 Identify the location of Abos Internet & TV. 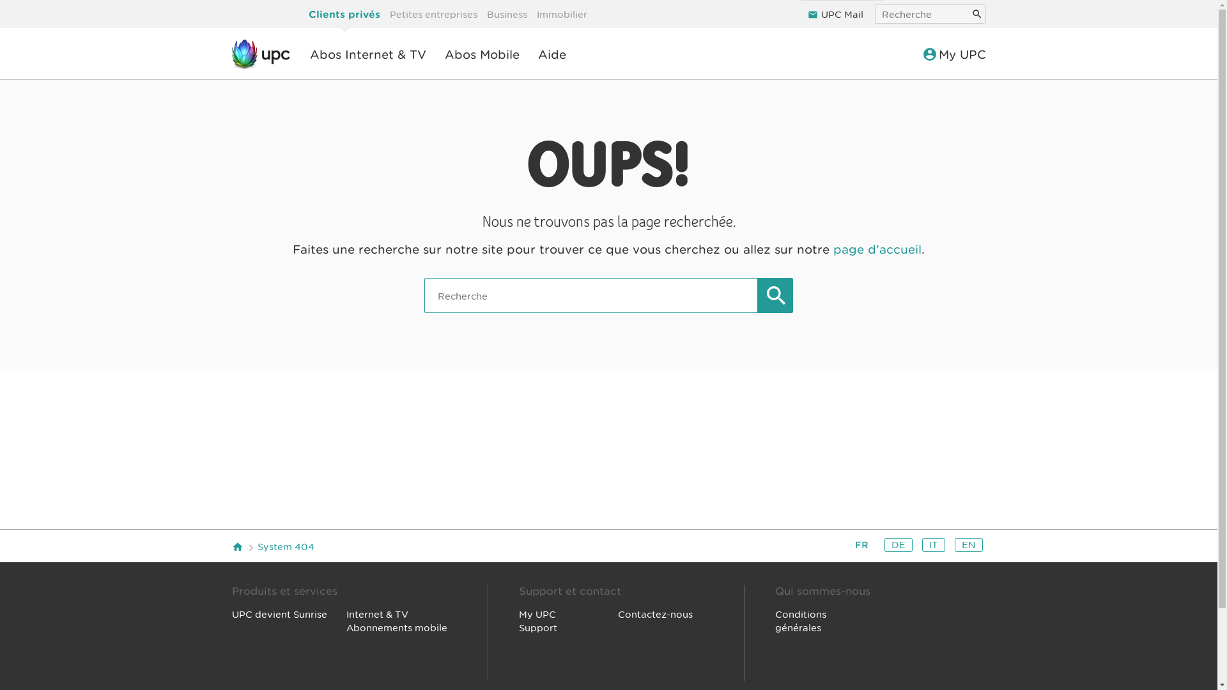
(367, 55).